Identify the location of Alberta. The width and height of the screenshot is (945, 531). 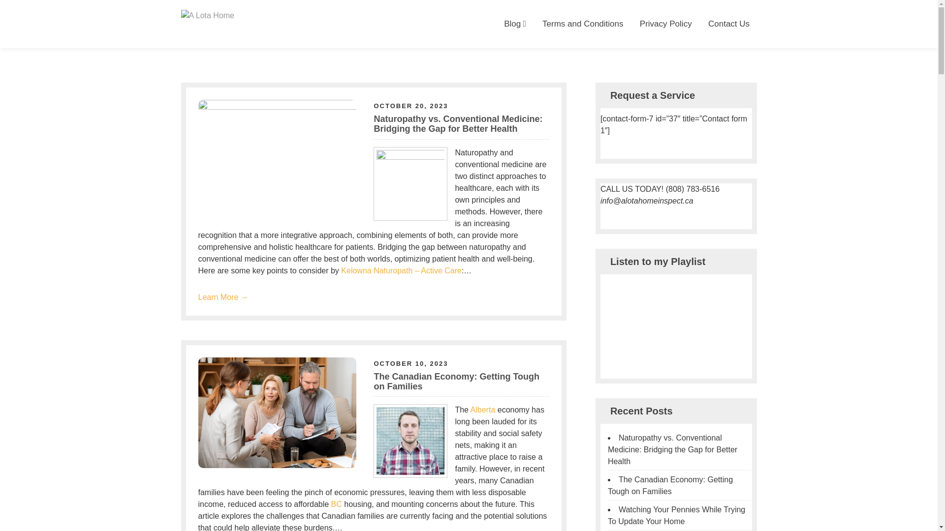
(483, 410).